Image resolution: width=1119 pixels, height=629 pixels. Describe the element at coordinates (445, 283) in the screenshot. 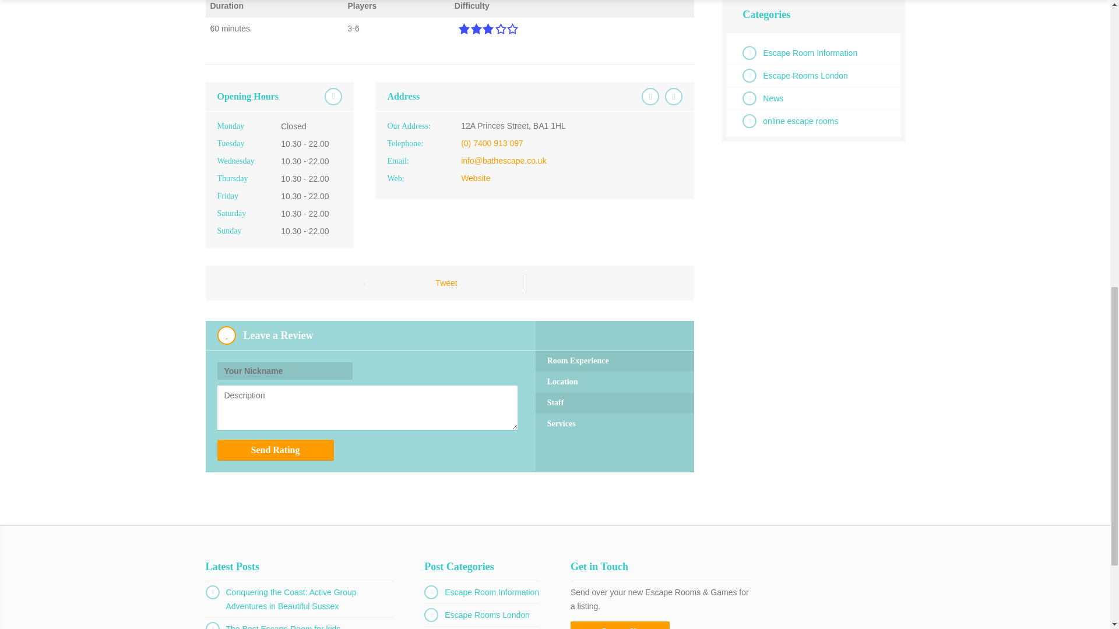

I see `Tweet` at that location.